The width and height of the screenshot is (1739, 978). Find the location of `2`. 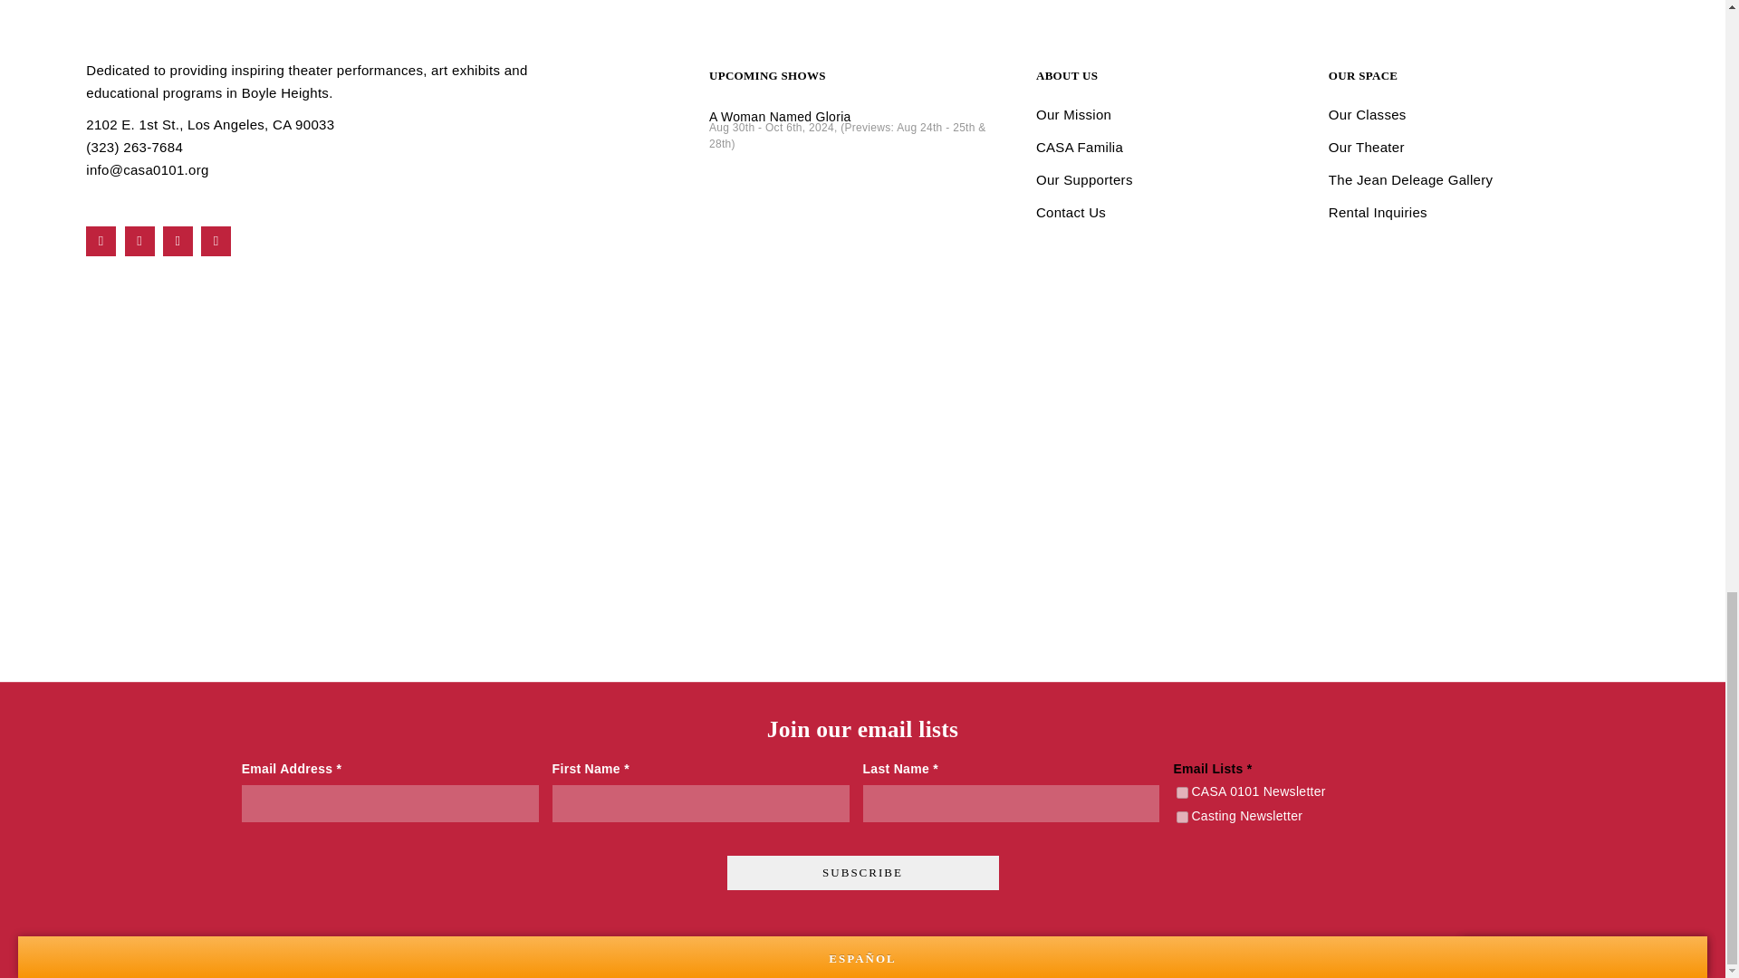

2 is located at coordinates (1182, 817).